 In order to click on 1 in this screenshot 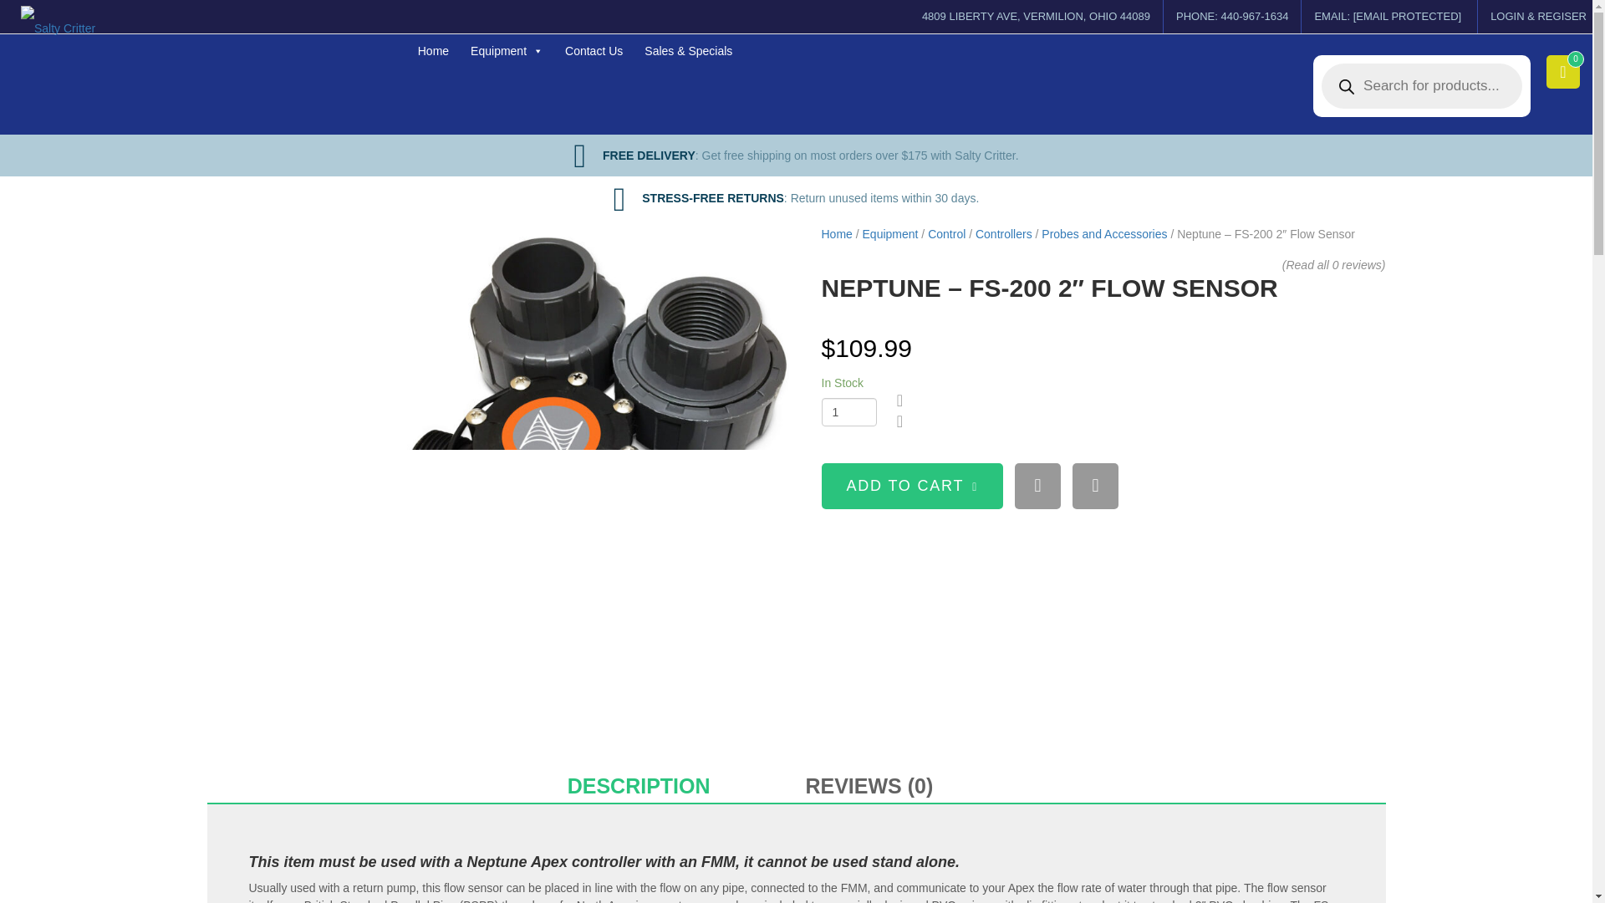, I will do `click(848, 411)`.